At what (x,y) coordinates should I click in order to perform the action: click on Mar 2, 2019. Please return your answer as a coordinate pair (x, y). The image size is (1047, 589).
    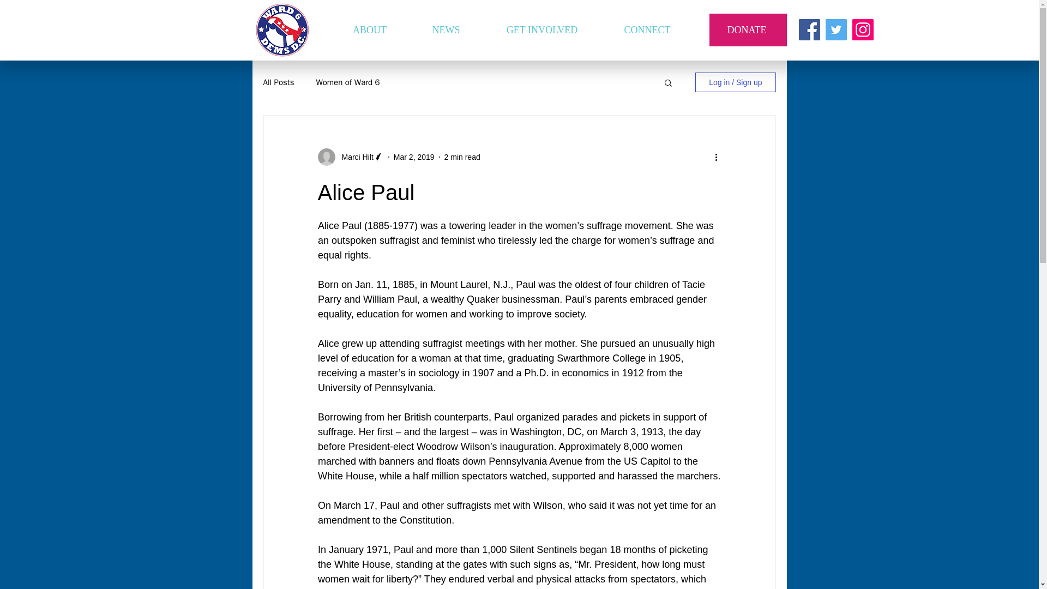
    Looking at the image, I should click on (413, 157).